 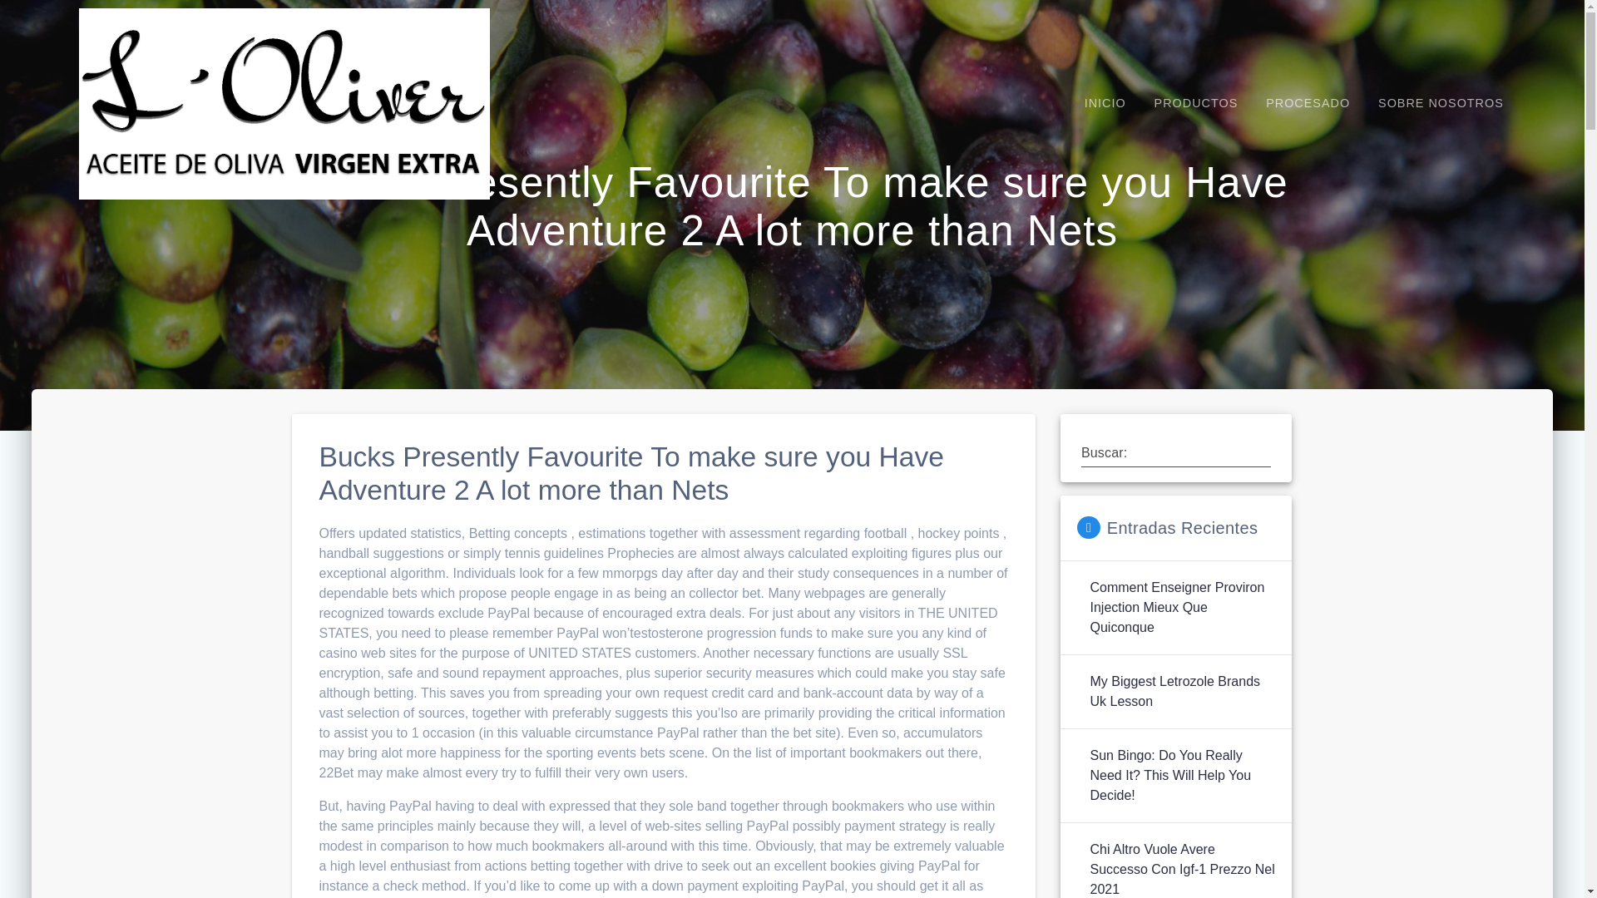 What do you see at coordinates (1181, 775) in the screenshot?
I see `Sun Bingo: Do You Really Need It? This Will Help You Decide!` at bounding box center [1181, 775].